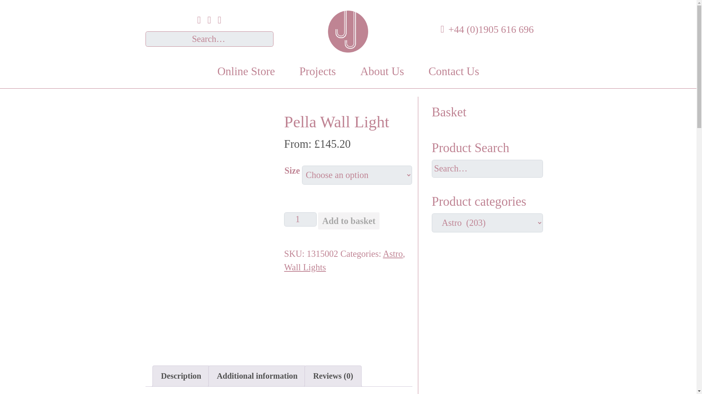  Describe the element at coordinates (454, 72) in the screenshot. I see `Contact Us` at that location.